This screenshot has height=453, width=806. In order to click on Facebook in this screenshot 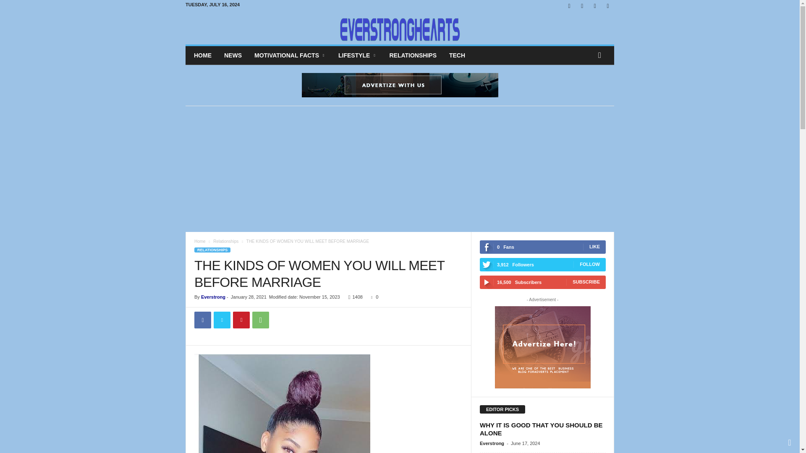, I will do `click(202, 320)`.